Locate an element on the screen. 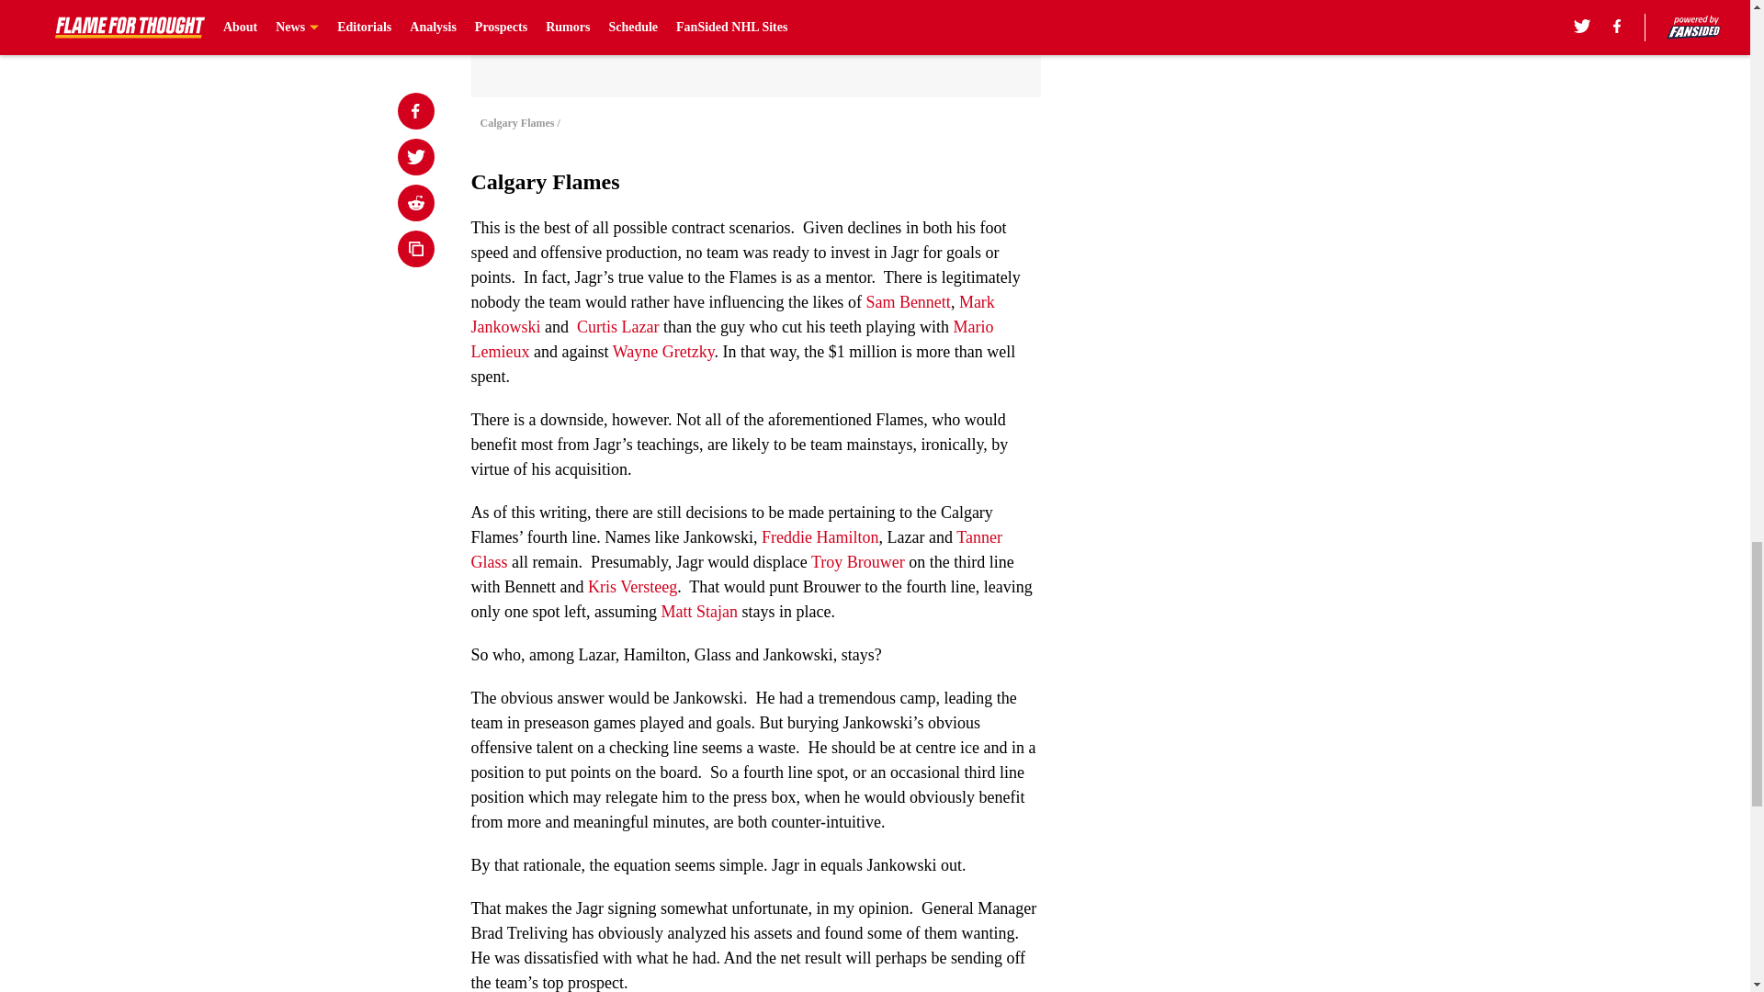  Troy Brouwe is located at coordinates (855, 562).